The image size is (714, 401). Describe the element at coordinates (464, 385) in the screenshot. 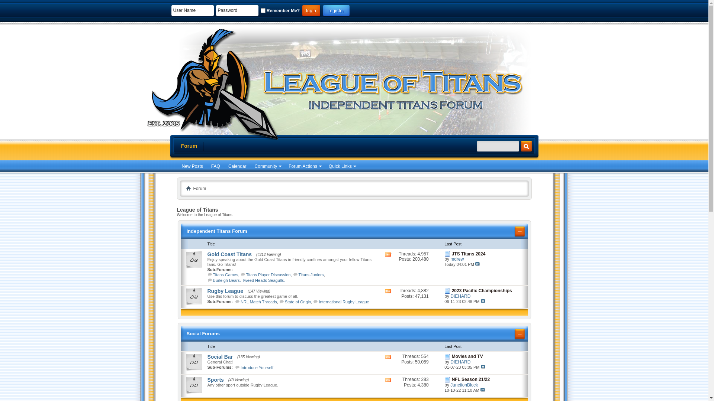

I see `JunctionBlock` at that location.